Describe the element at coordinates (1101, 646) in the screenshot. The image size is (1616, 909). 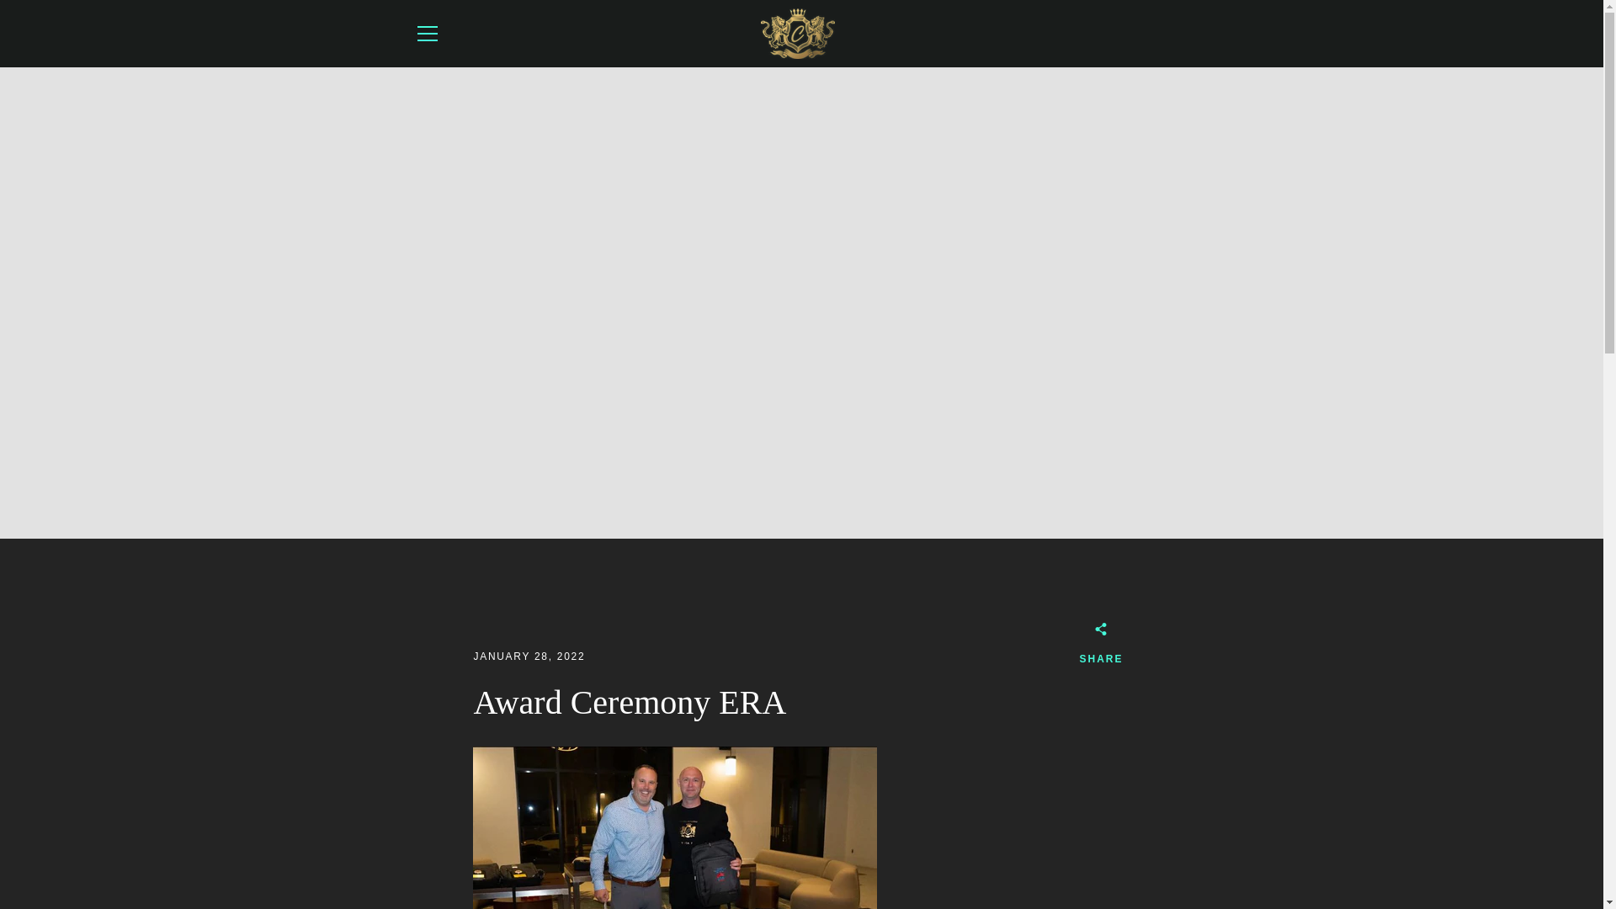
I see `SHARE` at that location.